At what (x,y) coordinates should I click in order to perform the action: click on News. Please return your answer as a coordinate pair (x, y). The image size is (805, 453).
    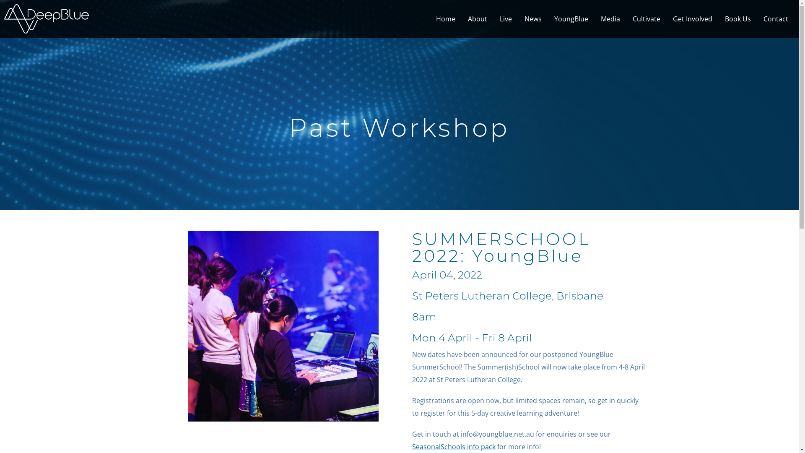
    Looking at the image, I should click on (533, 19).